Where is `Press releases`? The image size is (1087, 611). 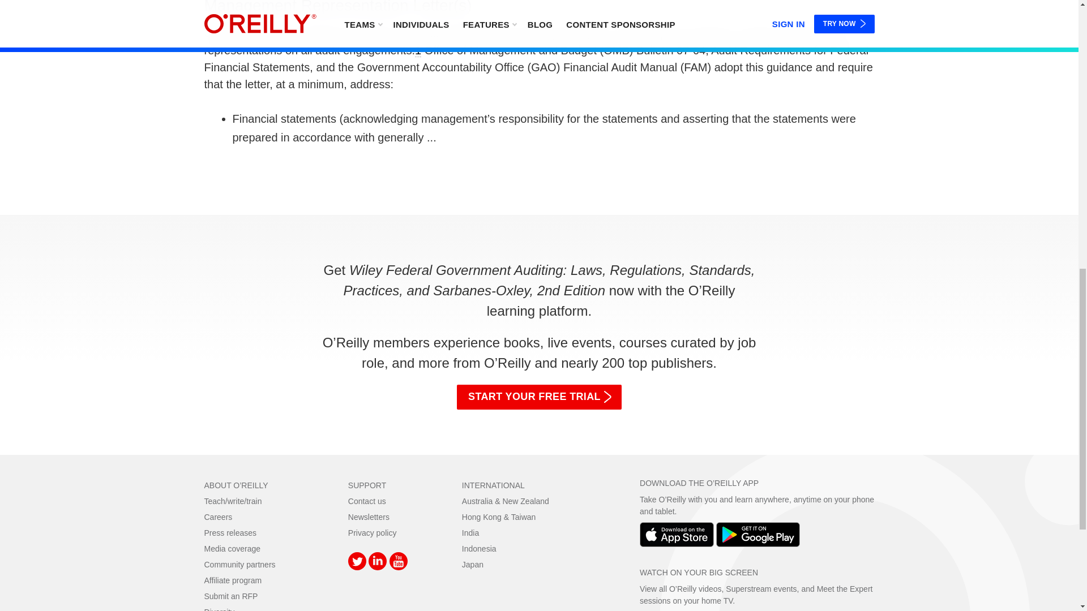 Press releases is located at coordinates (230, 533).